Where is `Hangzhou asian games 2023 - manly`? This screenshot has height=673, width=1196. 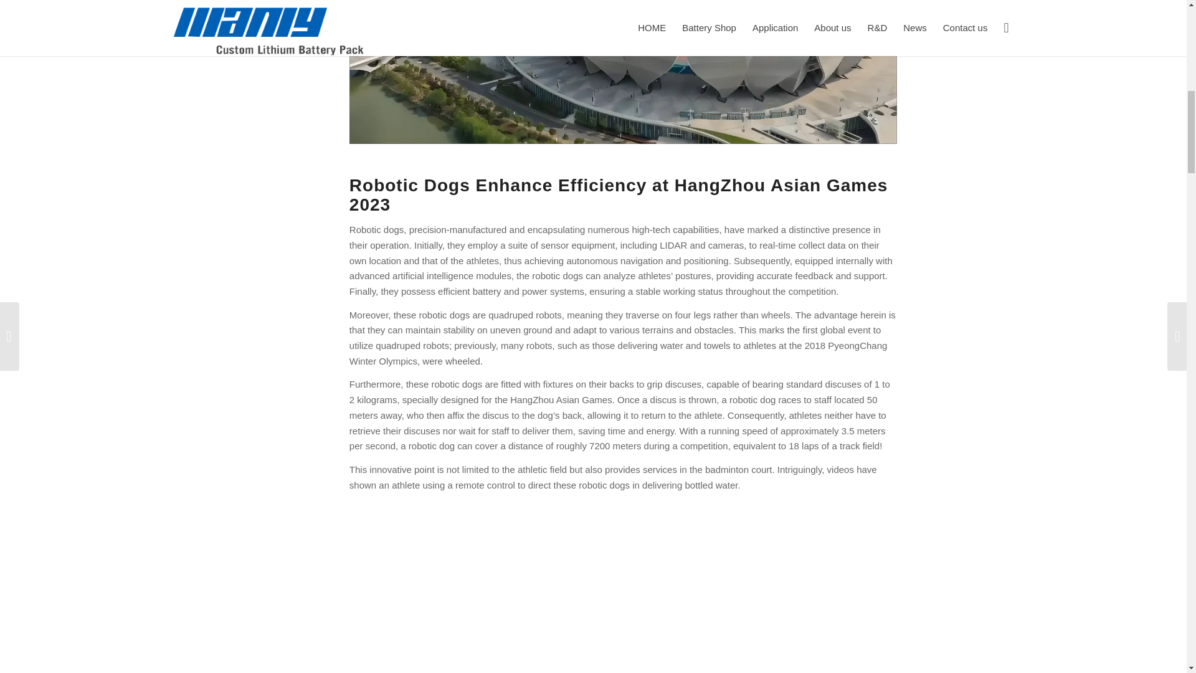 Hangzhou asian games 2023 - manly is located at coordinates (623, 75).